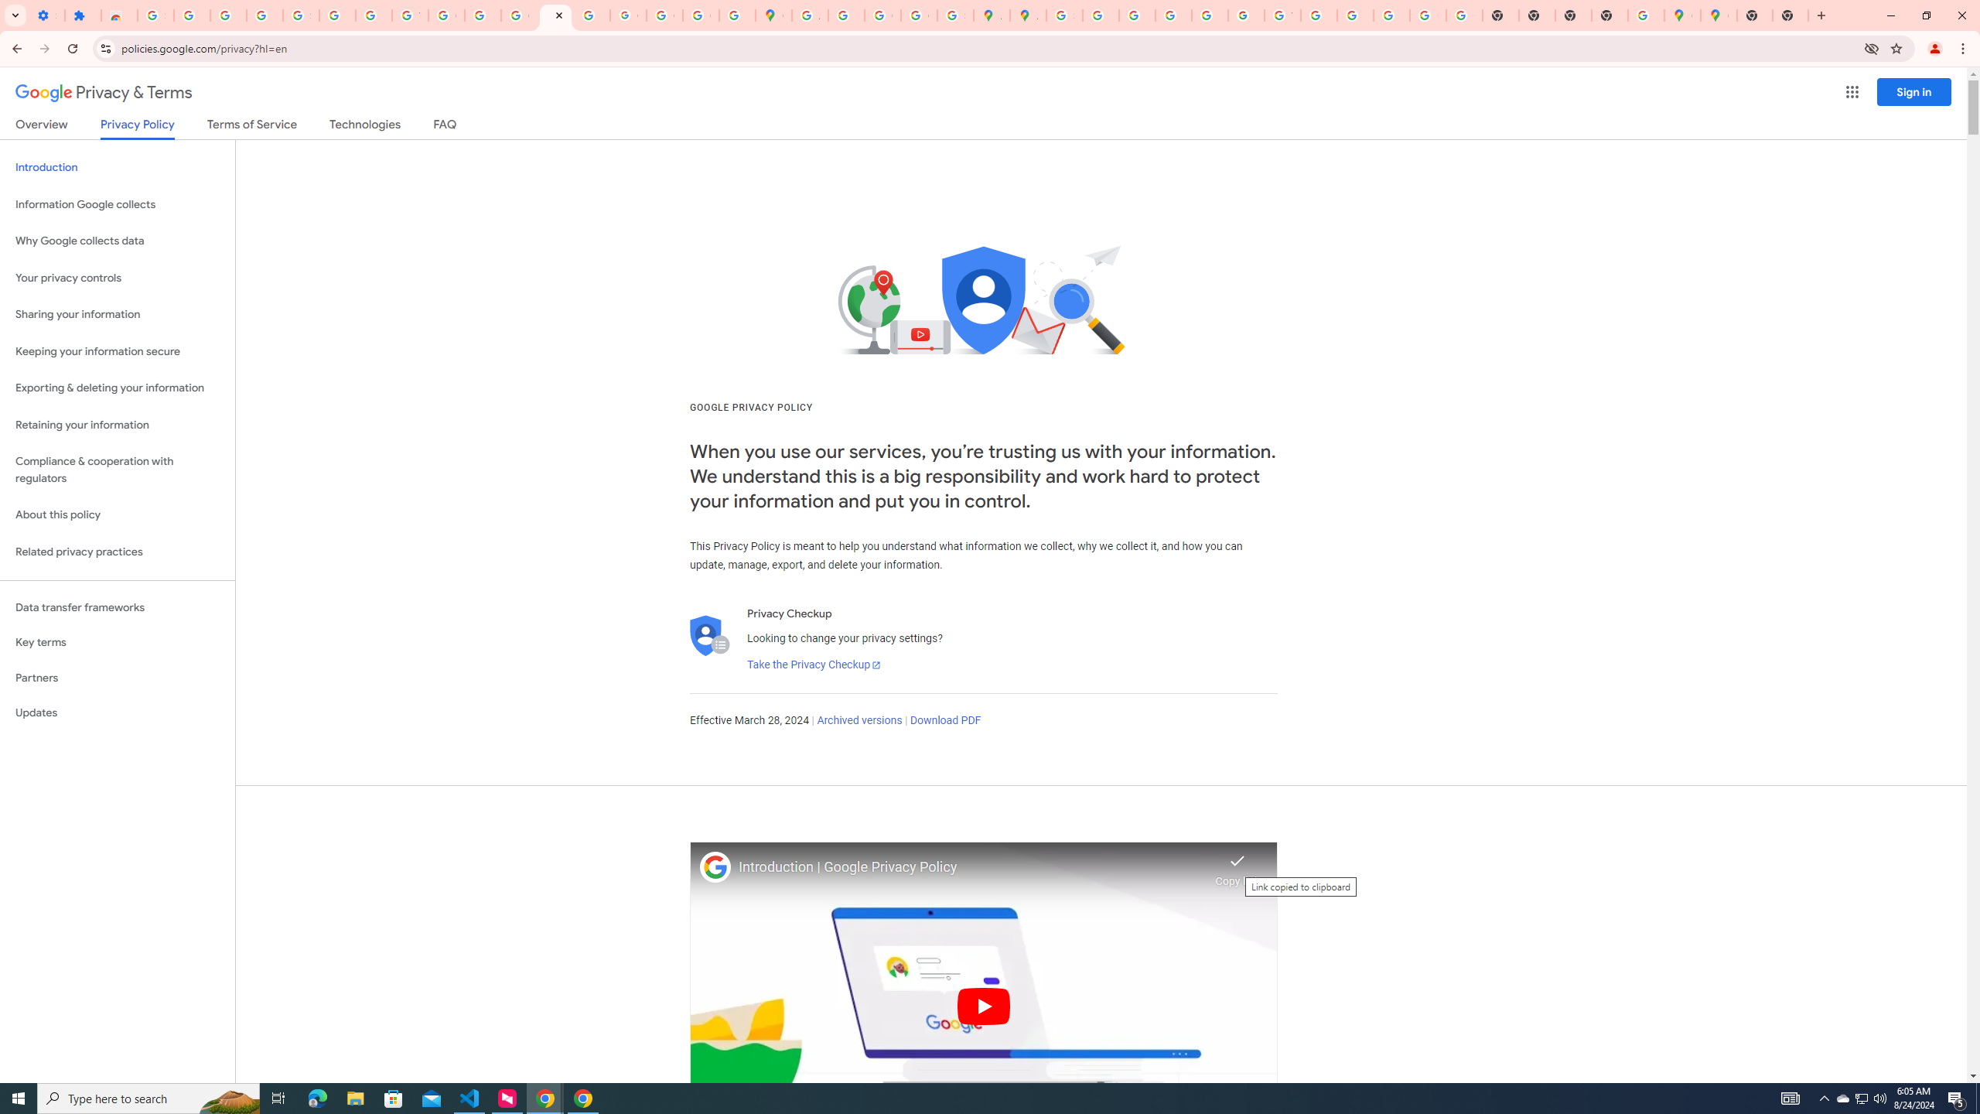  What do you see at coordinates (773, 15) in the screenshot?
I see `Google Maps` at bounding box center [773, 15].